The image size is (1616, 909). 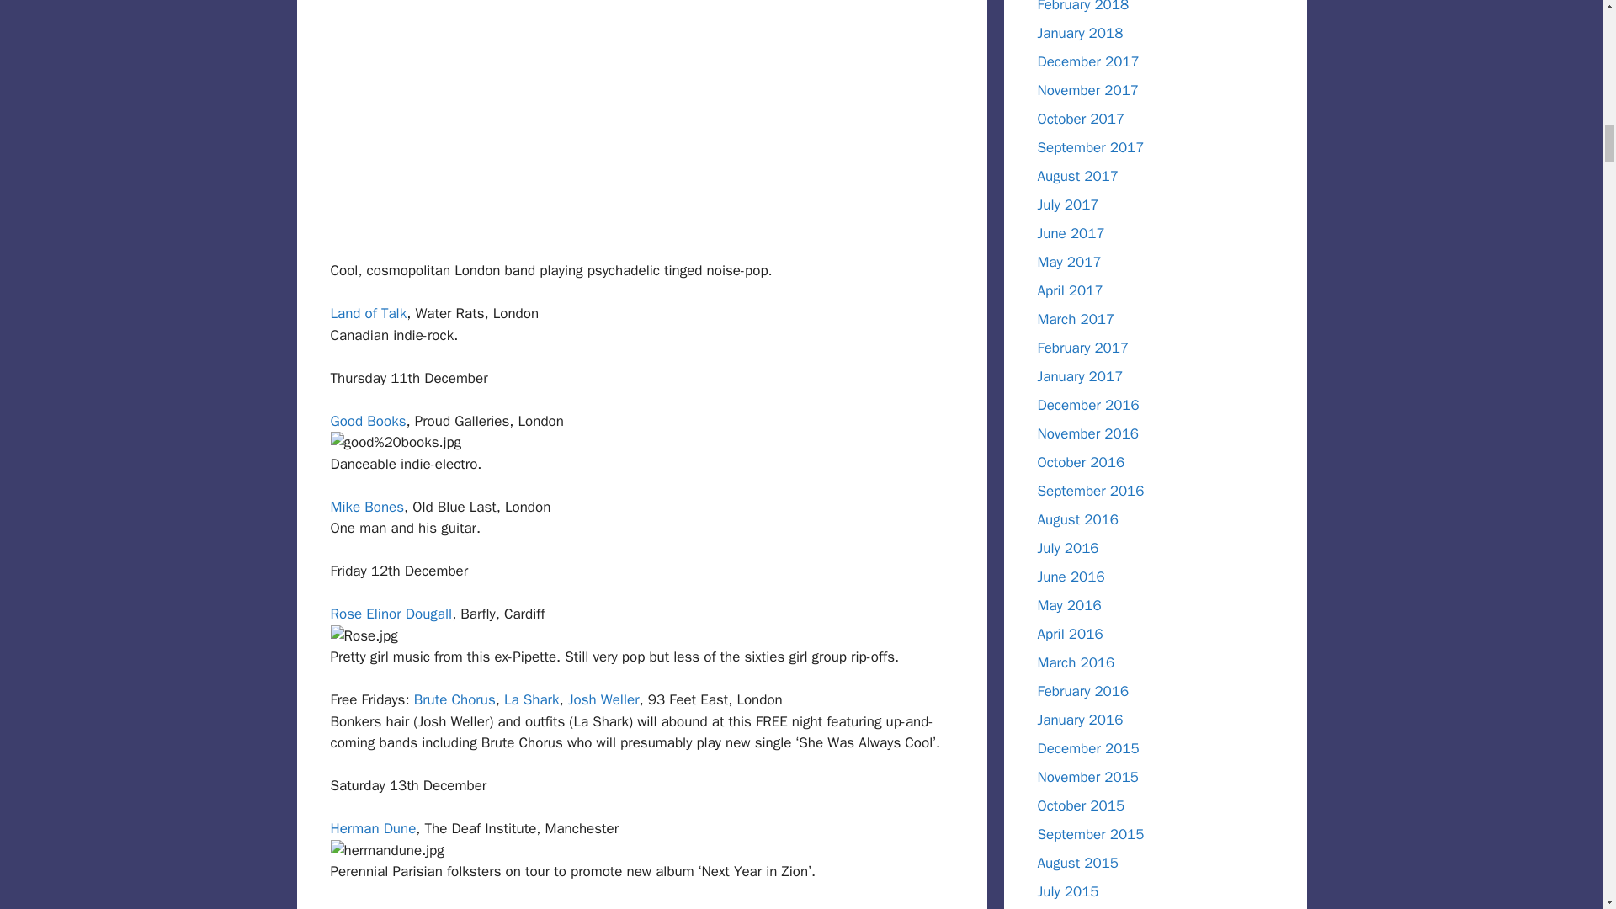 What do you see at coordinates (367, 507) in the screenshot?
I see `Mike Bones` at bounding box center [367, 507].